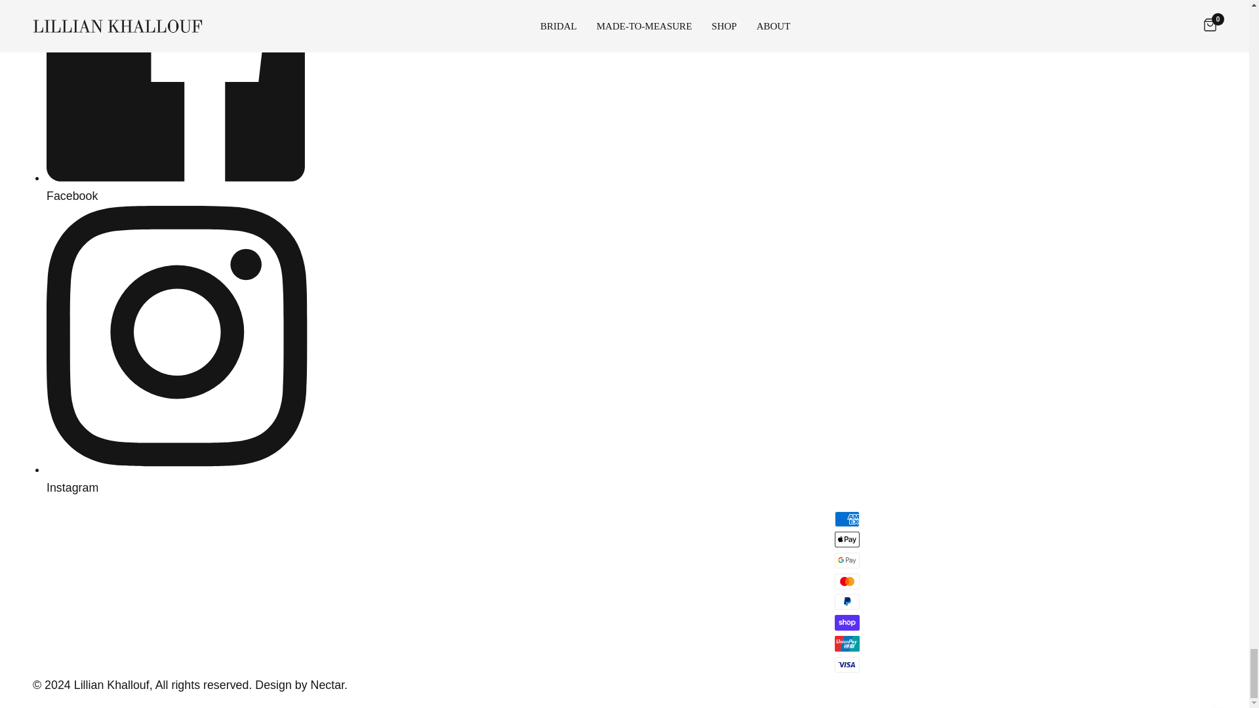 The image size is (1259, 708). Describe the element at coordinates (847, 602) in the screenshot. I see `PayPal` at that location.